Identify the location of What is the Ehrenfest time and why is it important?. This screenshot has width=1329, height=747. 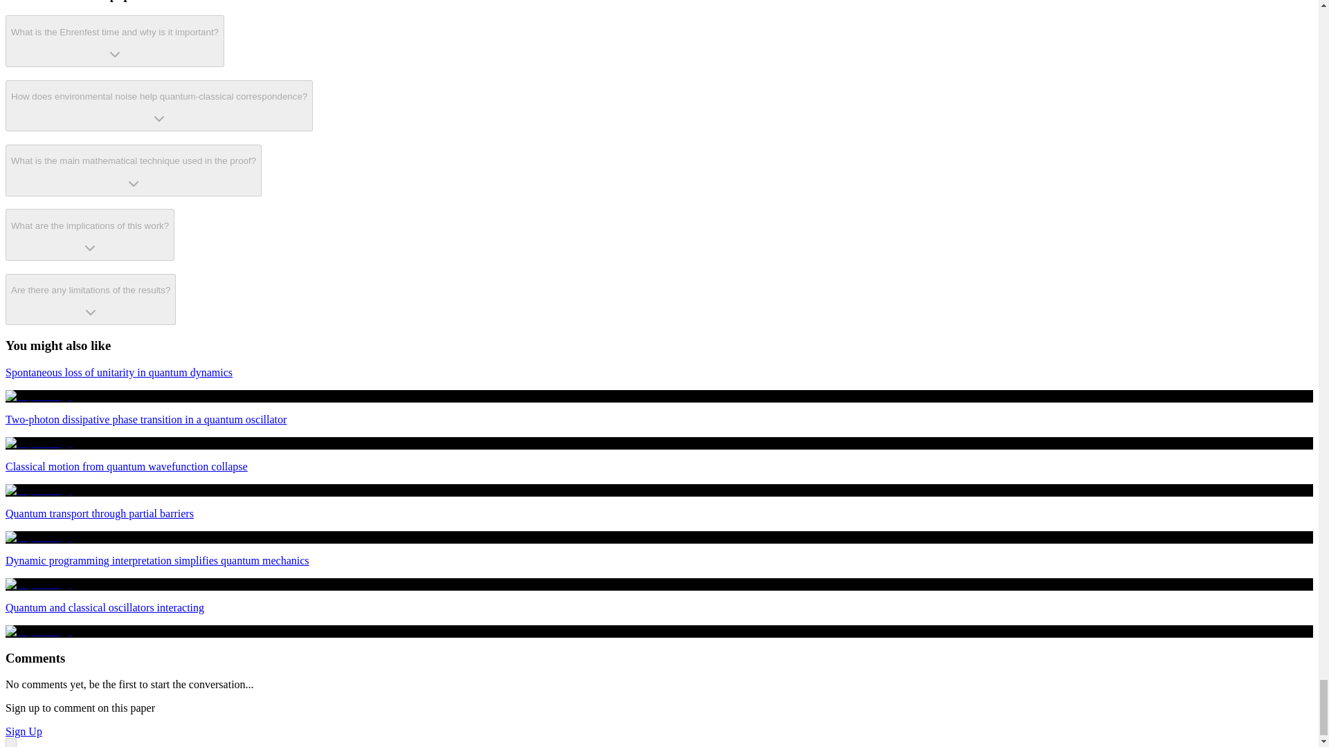
(115, 41).